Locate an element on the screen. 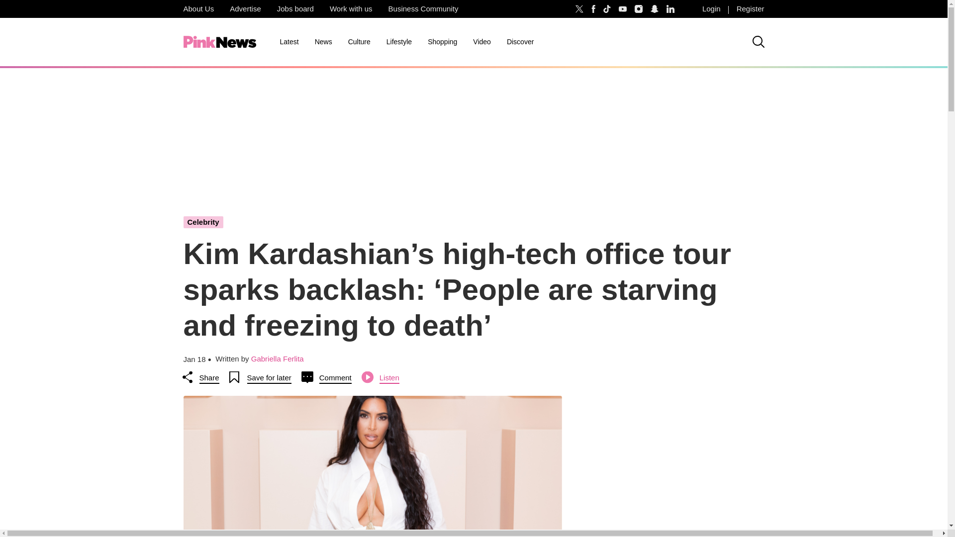  Culture is located at coordinates (359, 42).